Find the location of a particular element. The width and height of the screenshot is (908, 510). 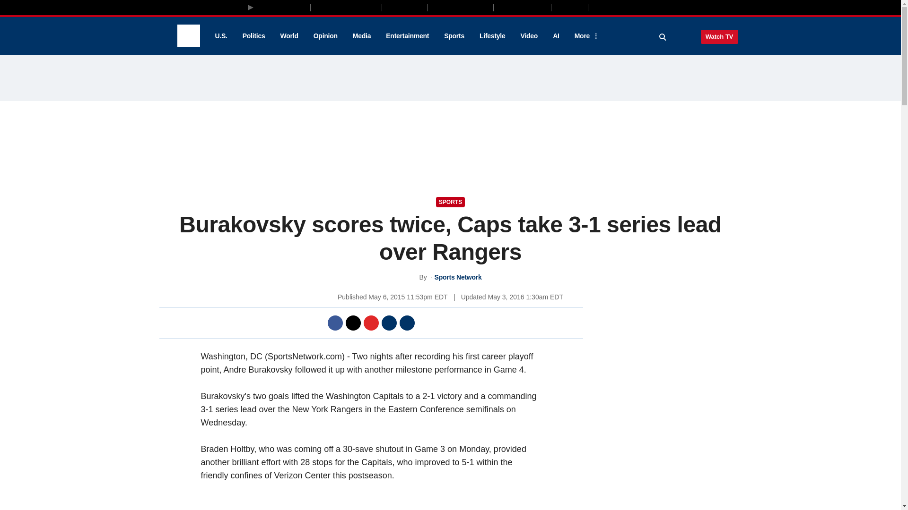

Media is located at coordinates (361, 36).